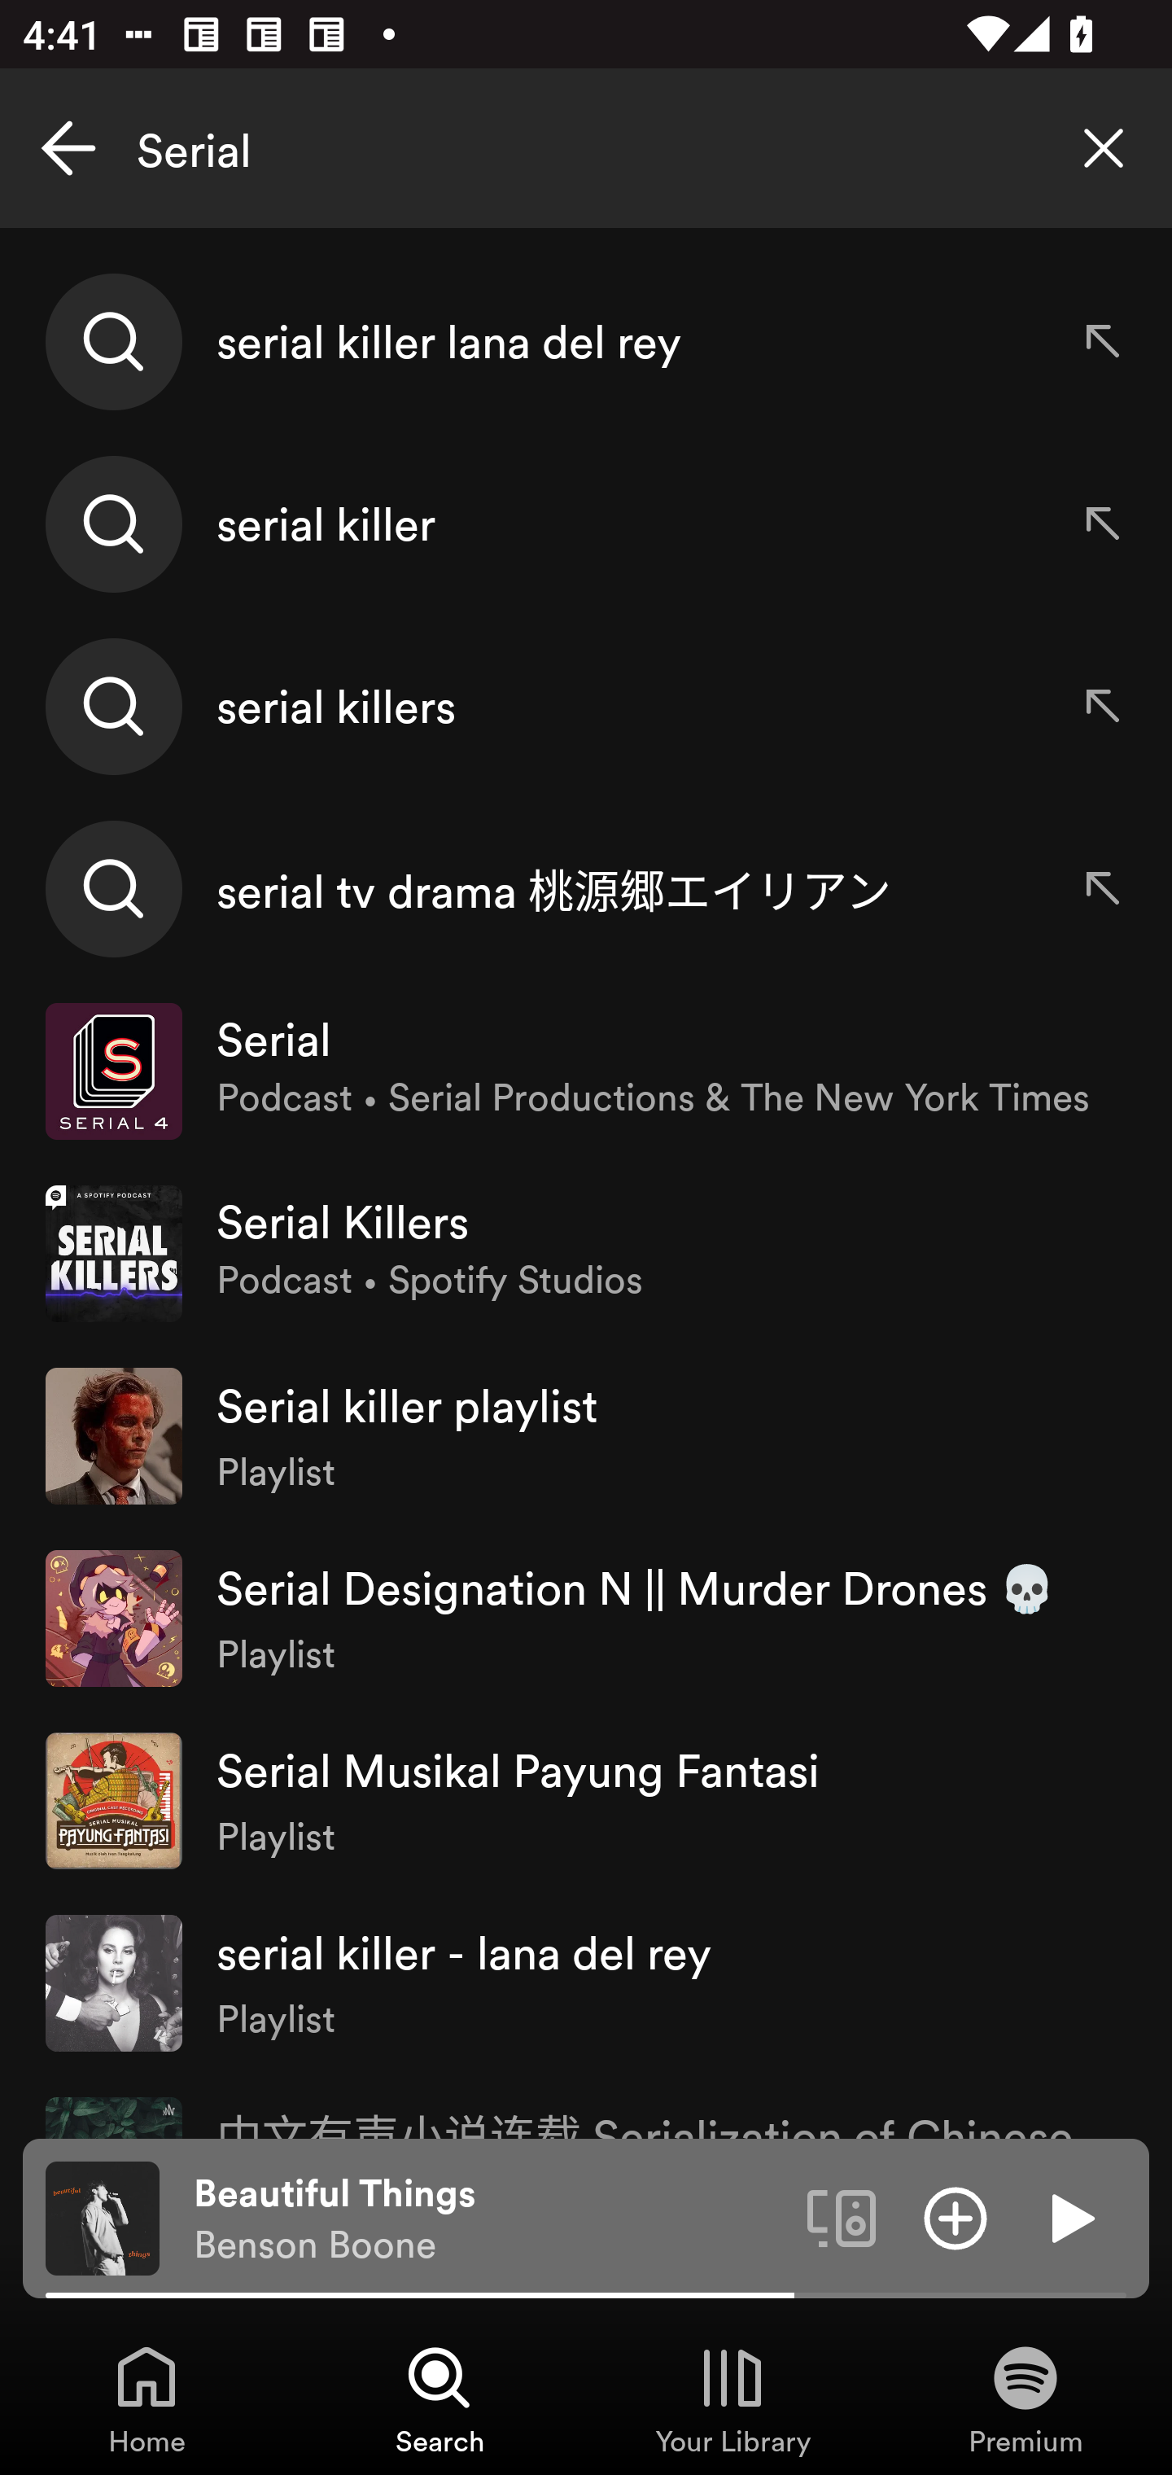  I want to click on serial killer - lana del rey Playlist, so click(586, 1982).